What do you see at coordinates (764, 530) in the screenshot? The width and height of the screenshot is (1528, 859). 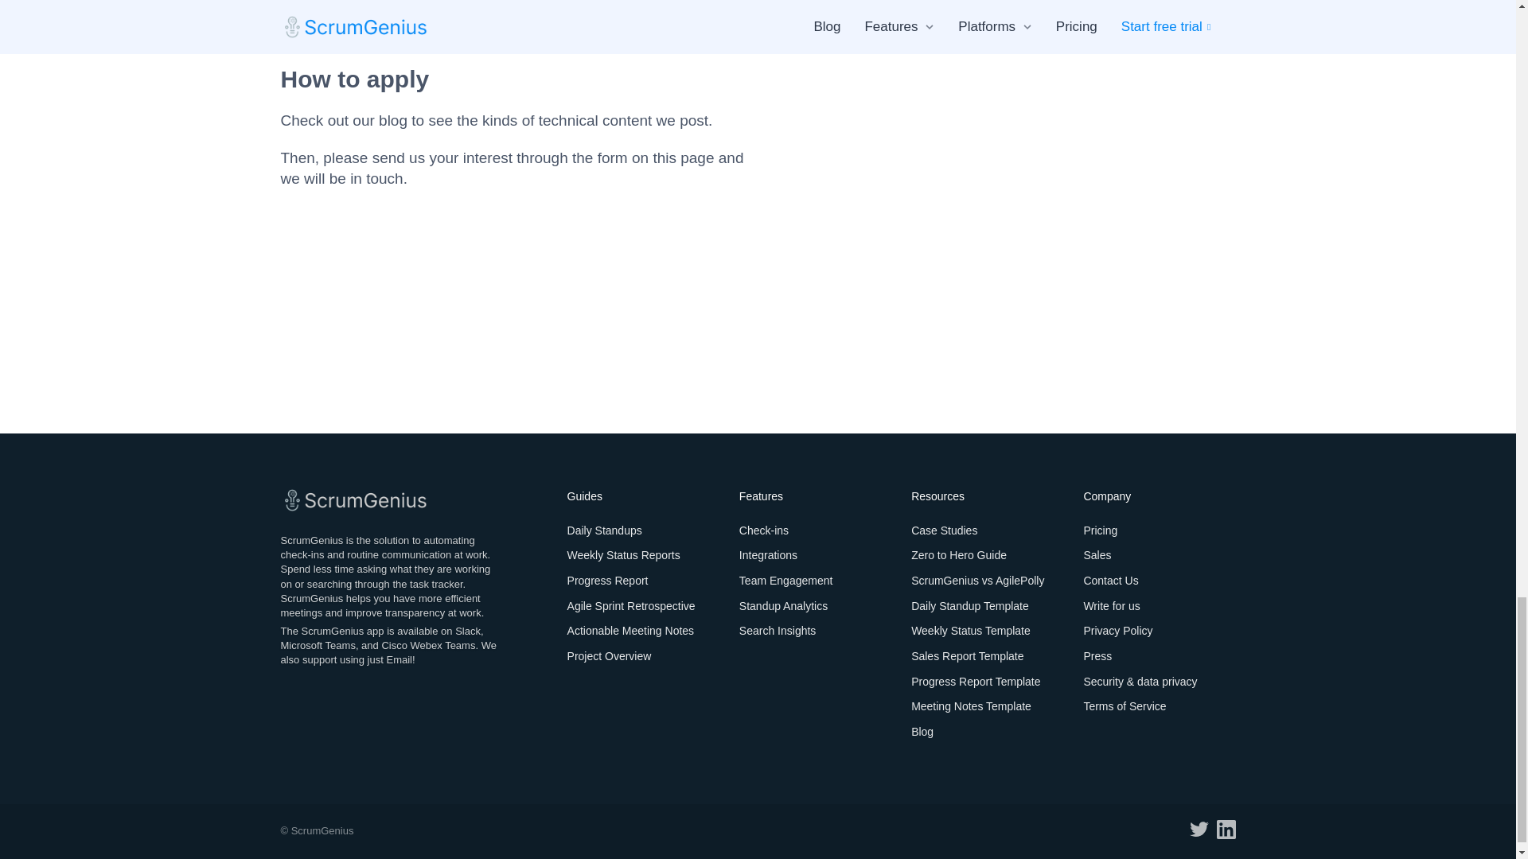 I see `Check-ins` at bounding box center [764, 530].